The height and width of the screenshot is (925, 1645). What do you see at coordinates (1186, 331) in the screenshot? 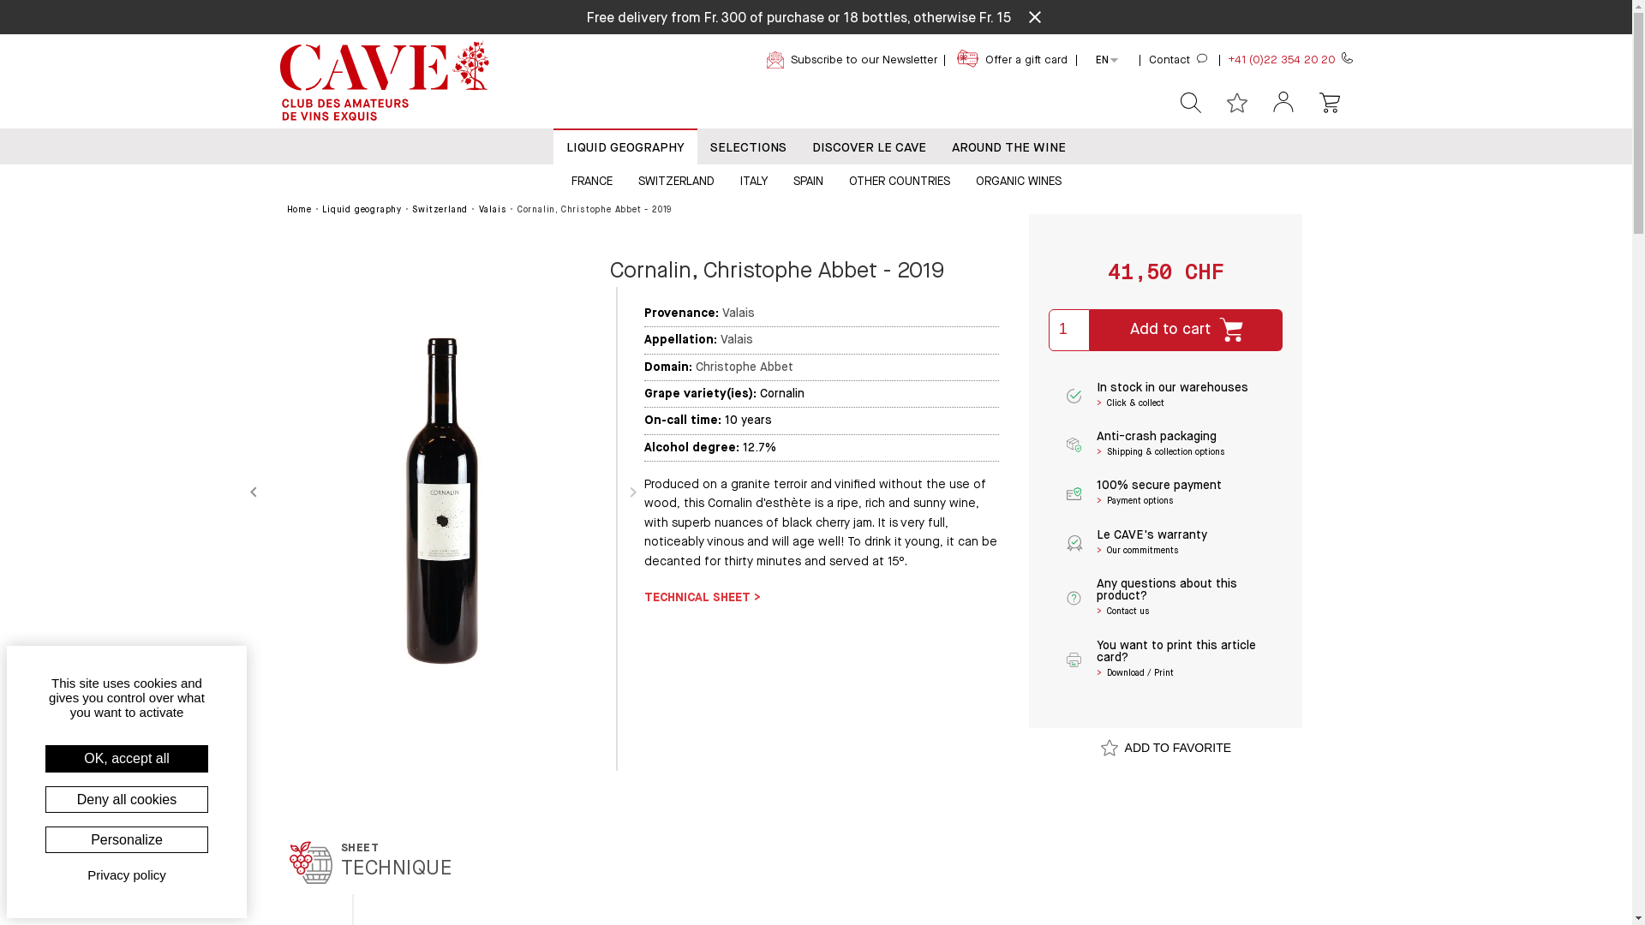
I see `Add to cart` at bounding box center [1186, 331].